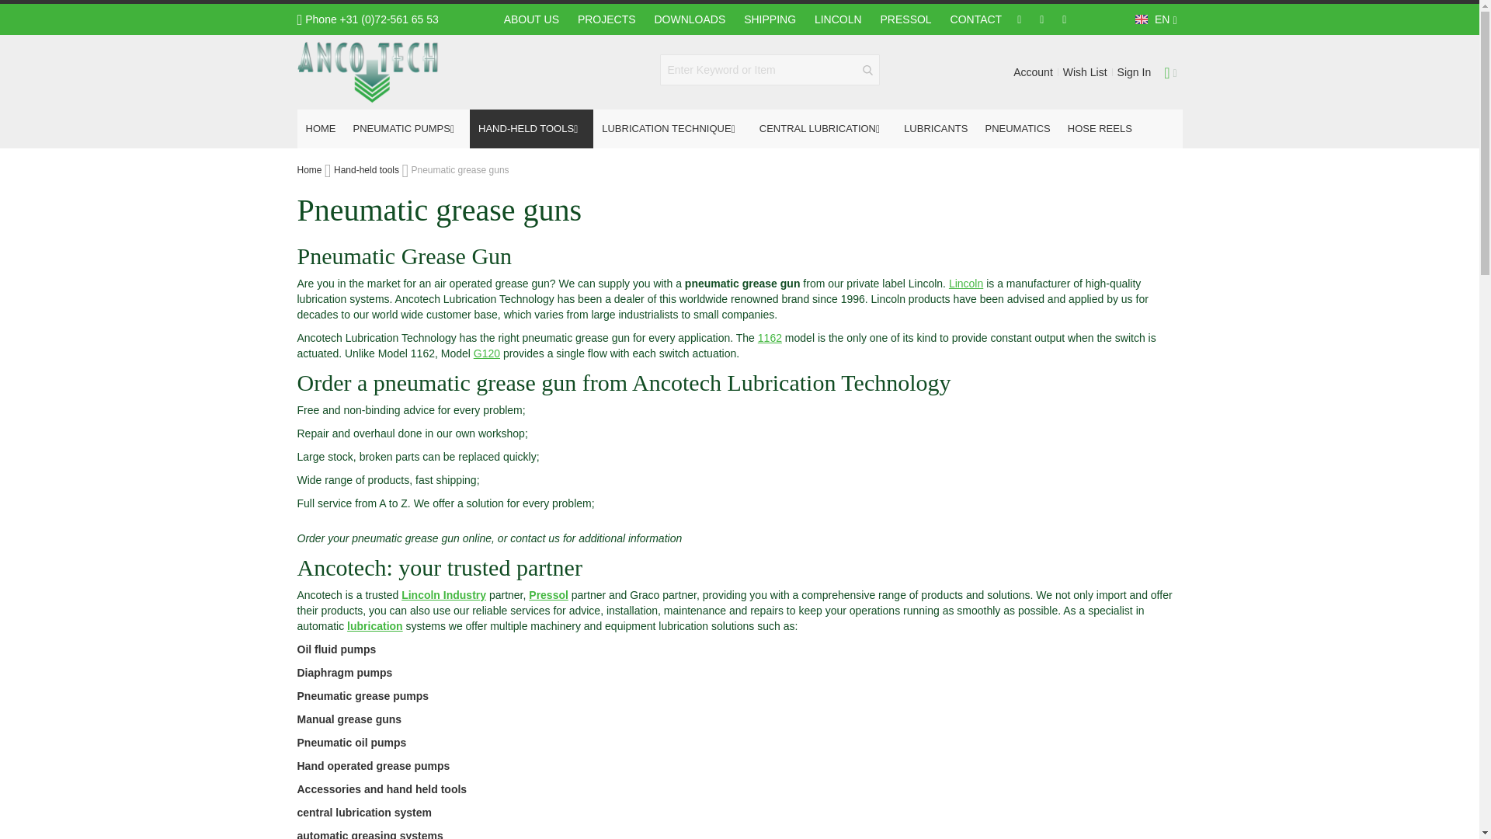  Describe the element at coordinates (976, 19) in the screenshot. I see `CONTACT` at that location.